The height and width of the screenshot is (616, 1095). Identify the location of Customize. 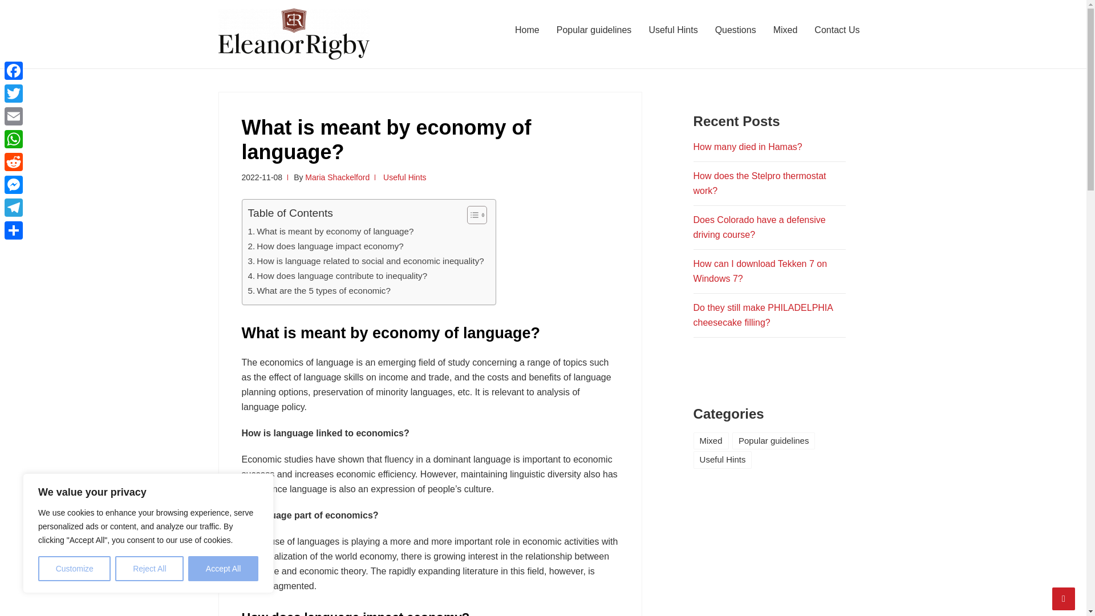
(74, 569).